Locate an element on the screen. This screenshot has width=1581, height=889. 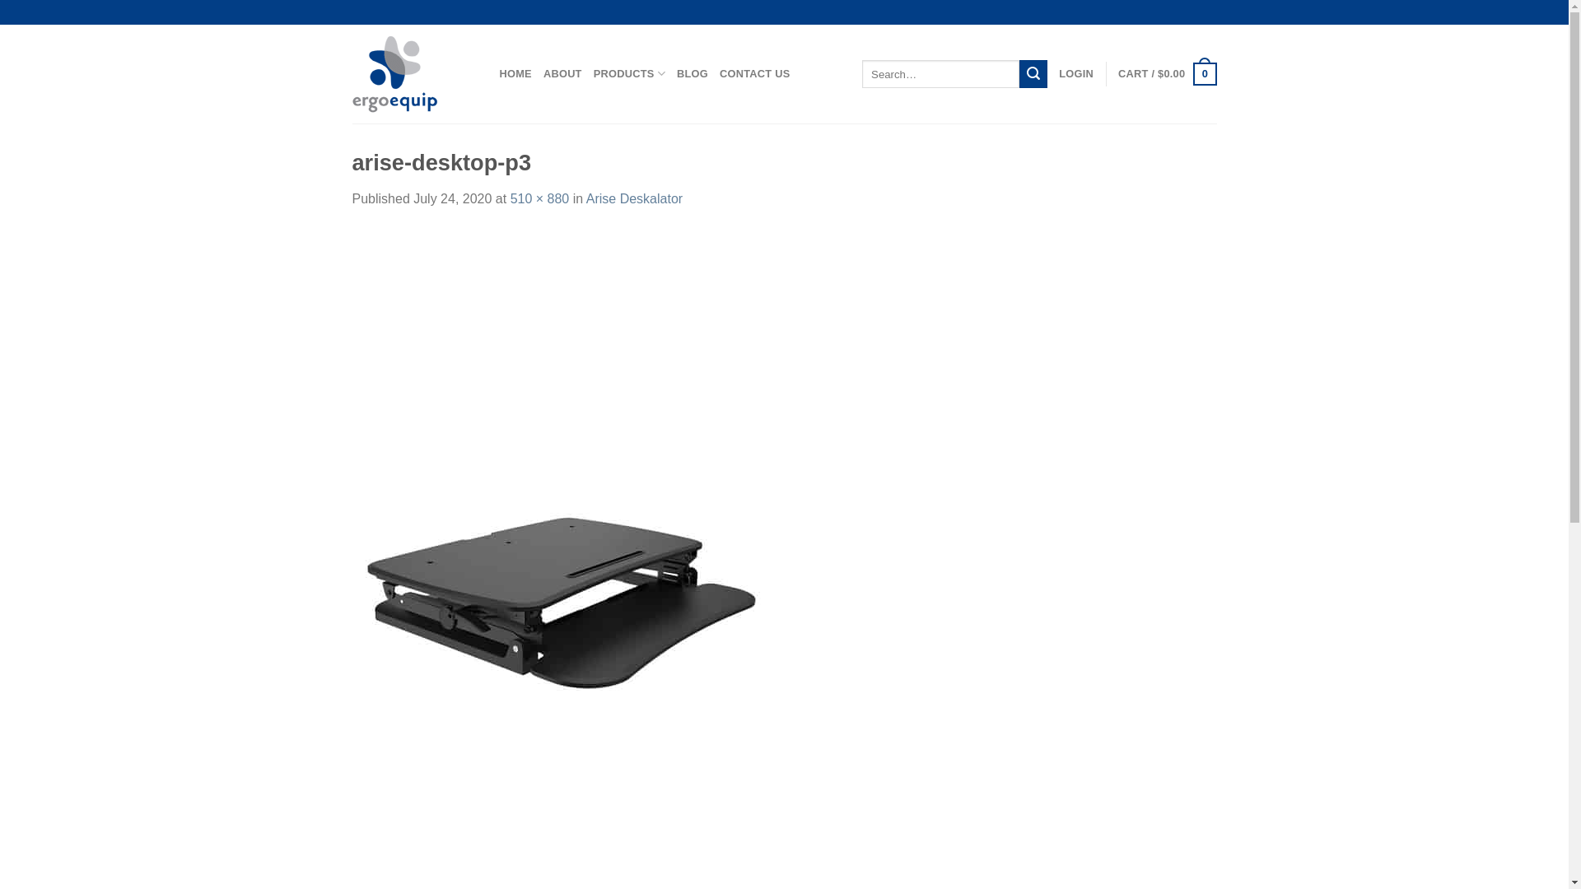
BLOG is located at coordinates (693, 74).